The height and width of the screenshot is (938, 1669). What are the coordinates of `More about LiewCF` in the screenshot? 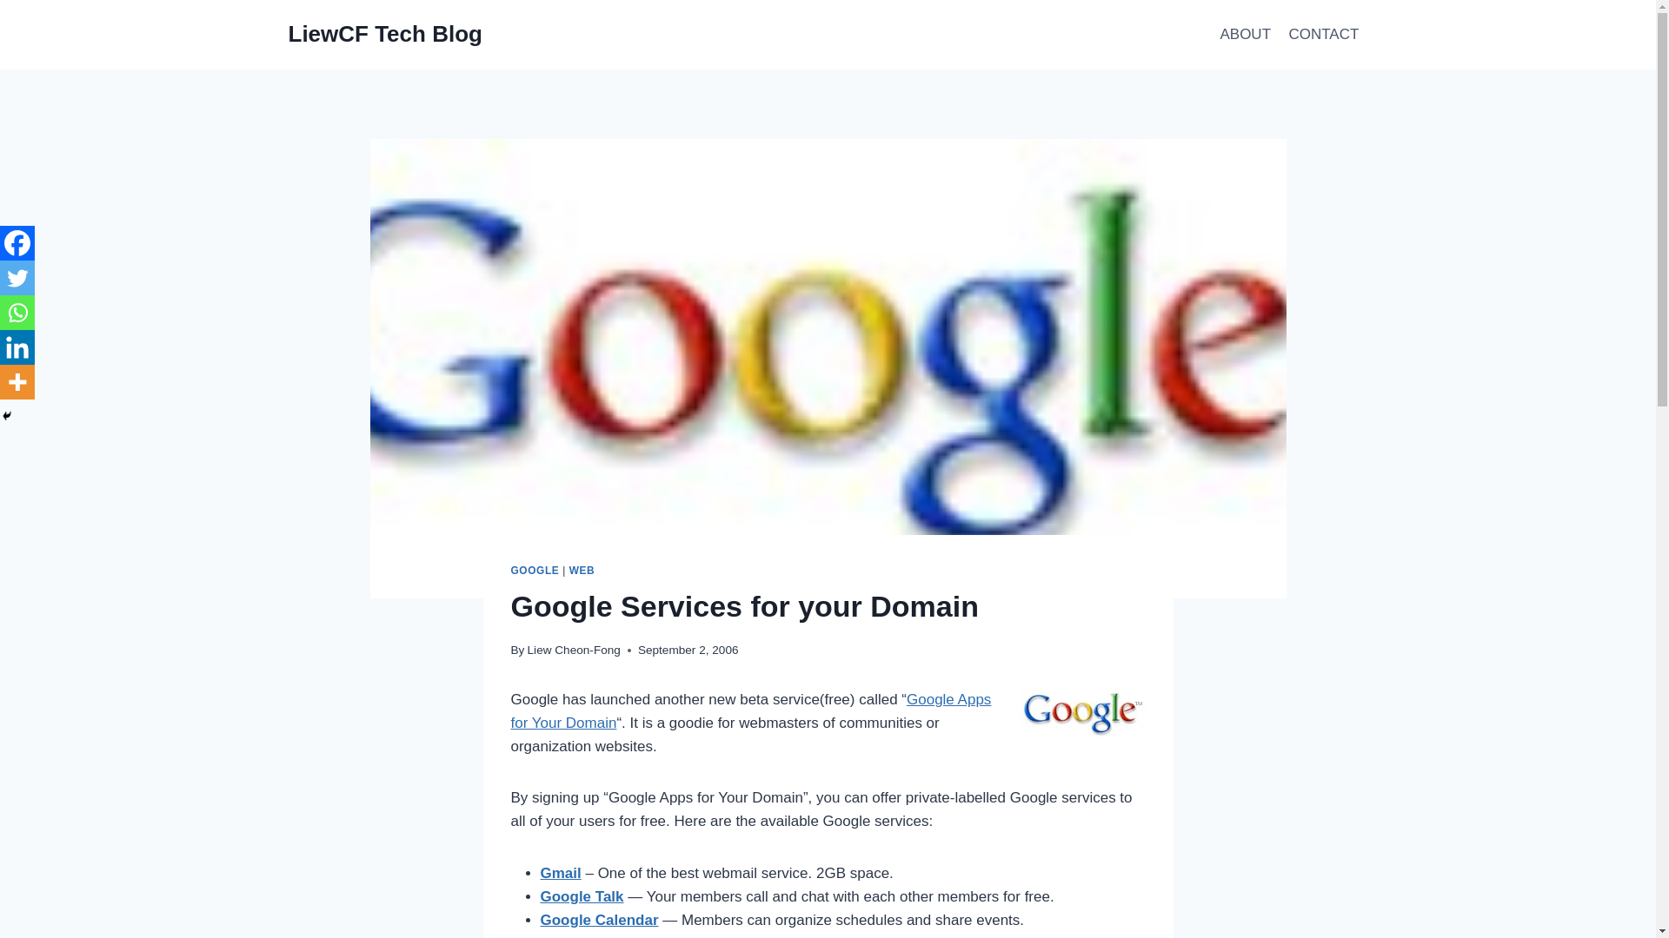 It's located at (1245, 35).